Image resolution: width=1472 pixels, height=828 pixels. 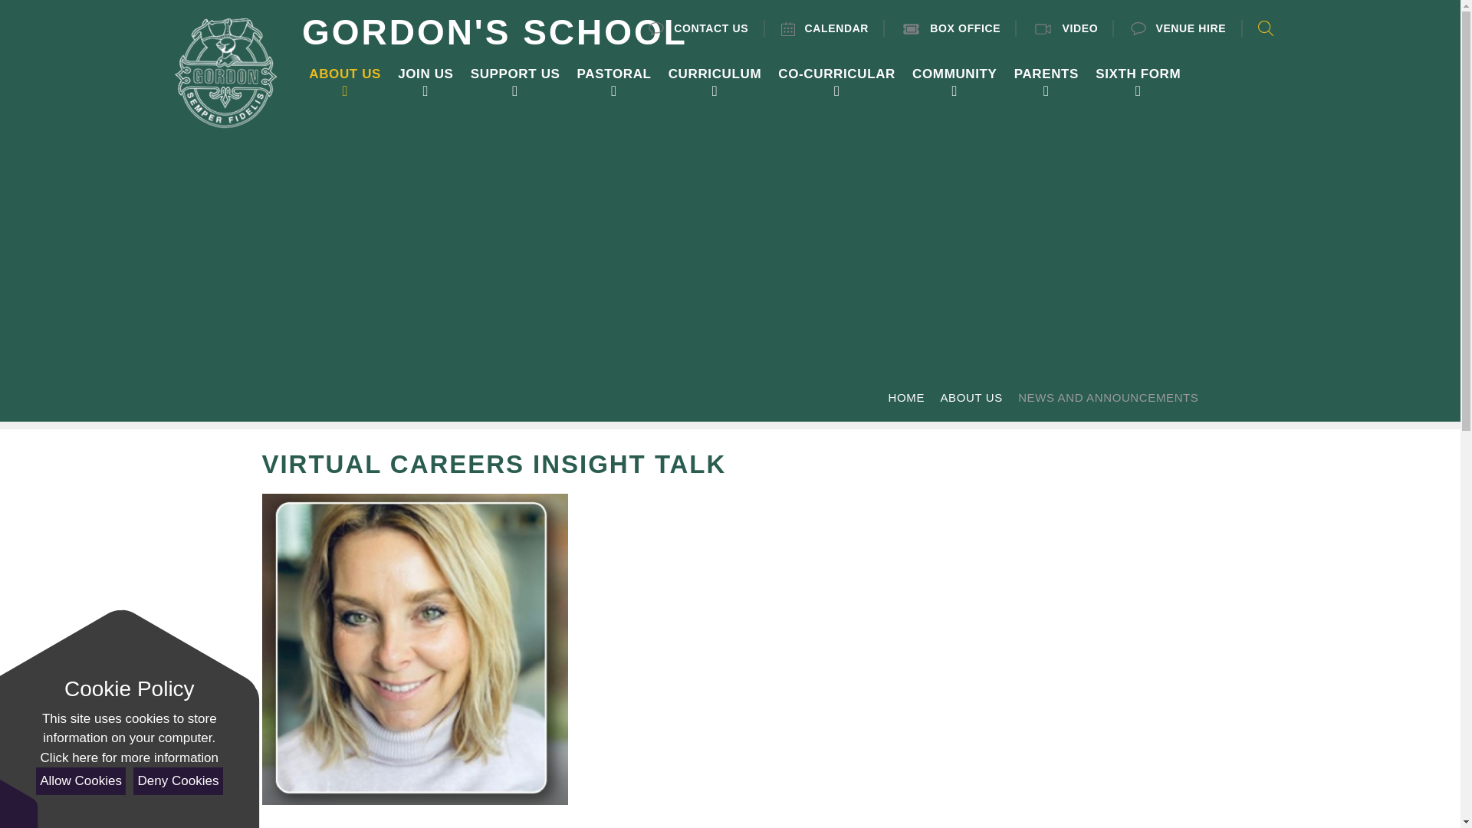 What do you see at coordinates (345, 74) in the screenshot?
I see `ABOUT US` at bounding box center [345, 74].